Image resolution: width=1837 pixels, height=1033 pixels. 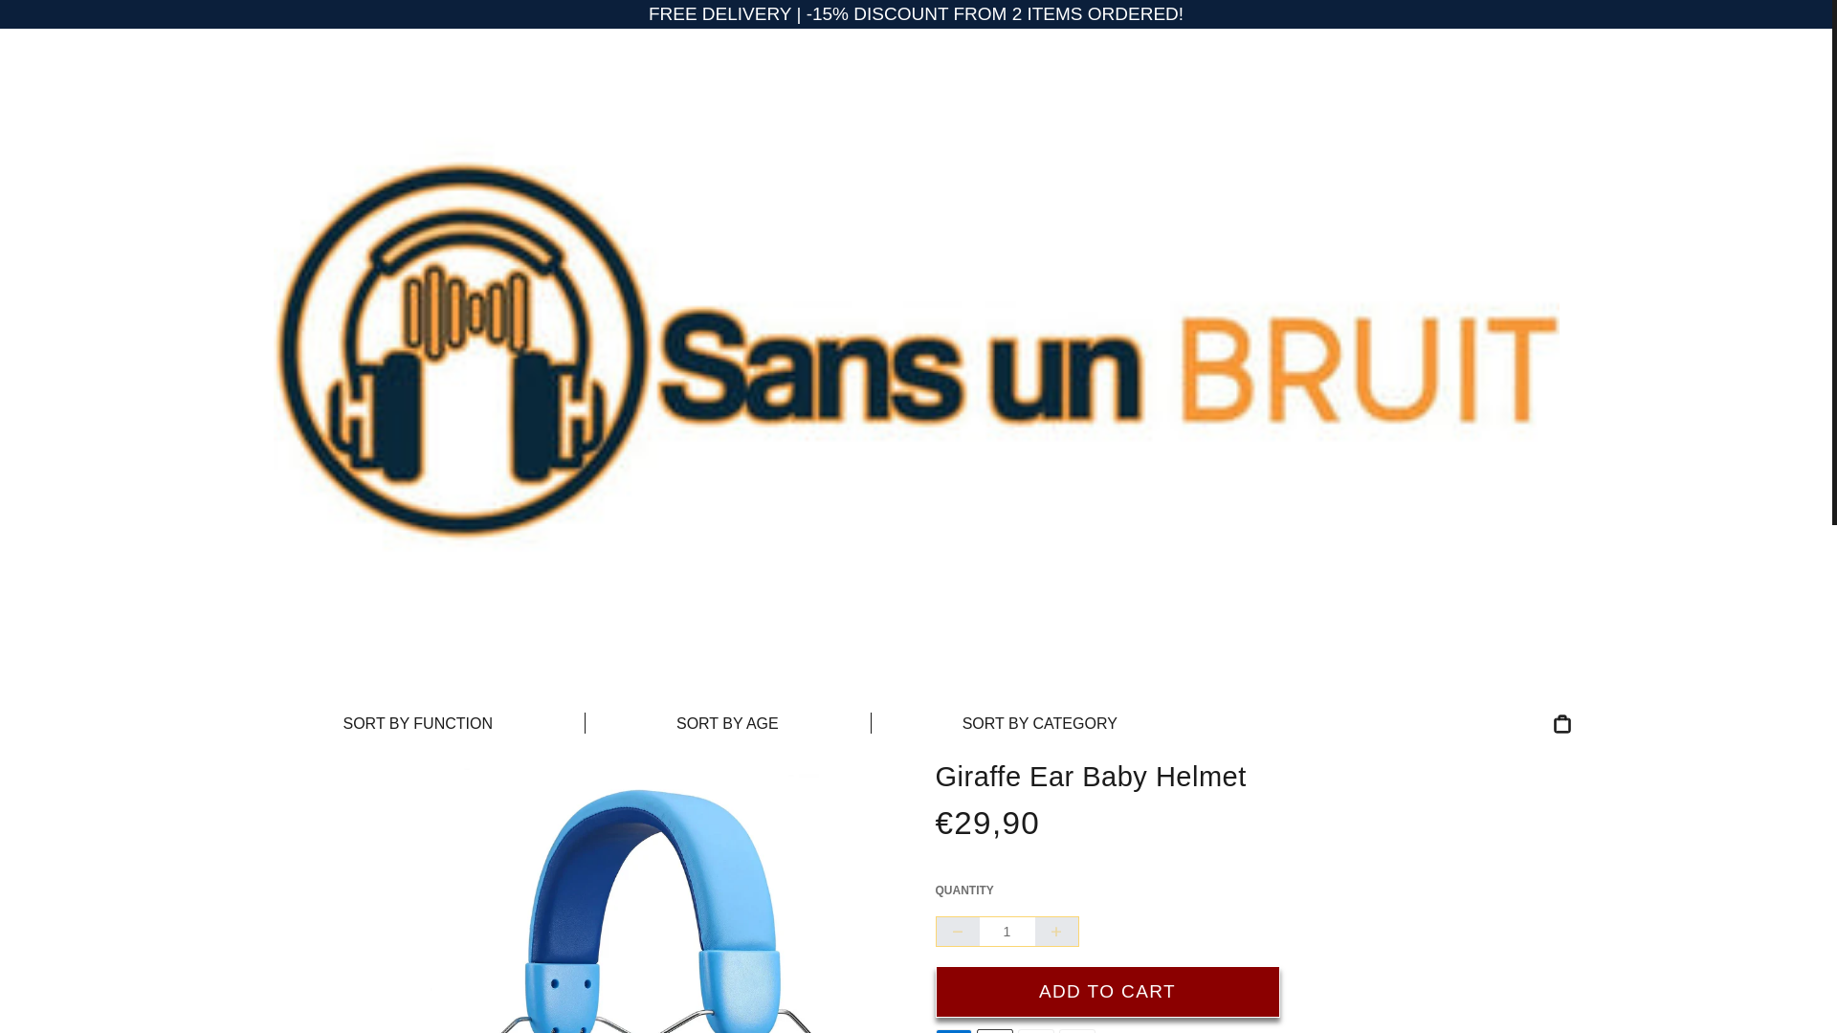 I want to click on SORT BY AGE, so click(x=727, y=723).